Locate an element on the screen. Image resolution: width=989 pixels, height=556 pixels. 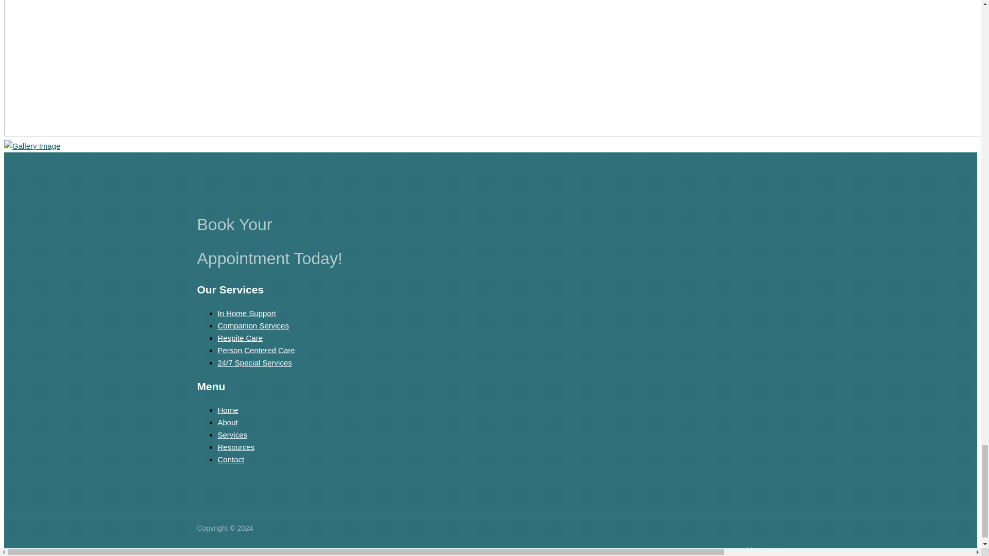
Services is located at coordinates (232, 435).